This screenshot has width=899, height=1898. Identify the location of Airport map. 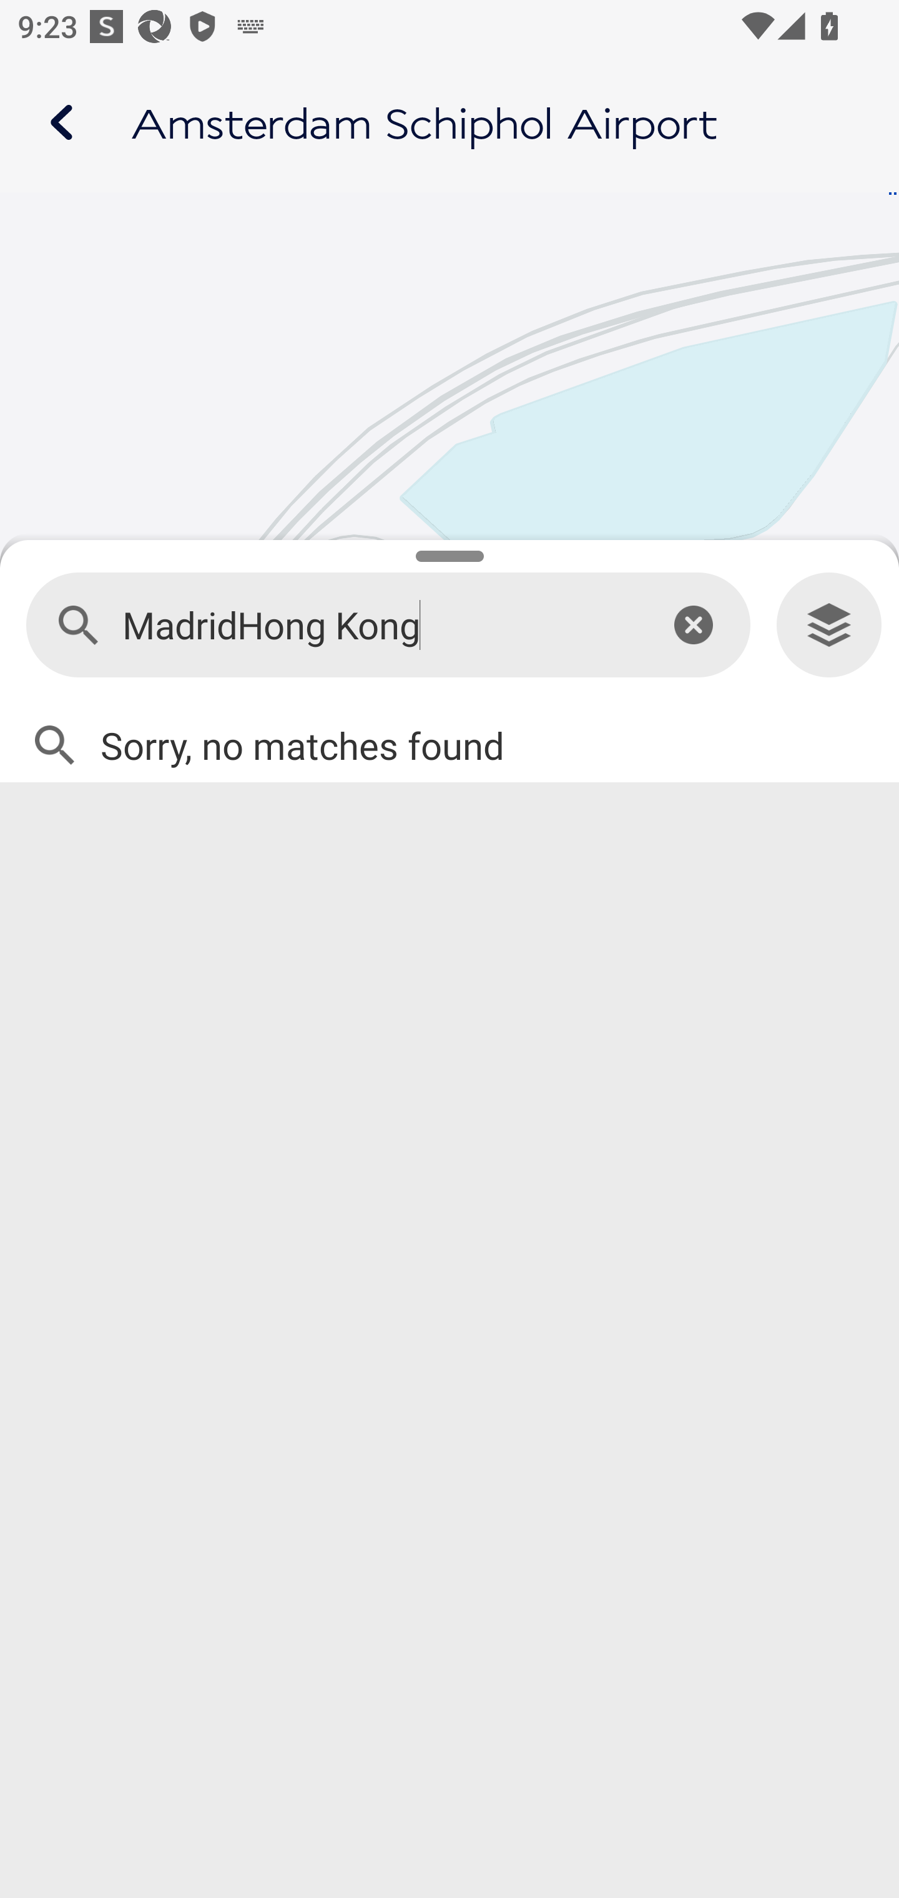
(449, 122).